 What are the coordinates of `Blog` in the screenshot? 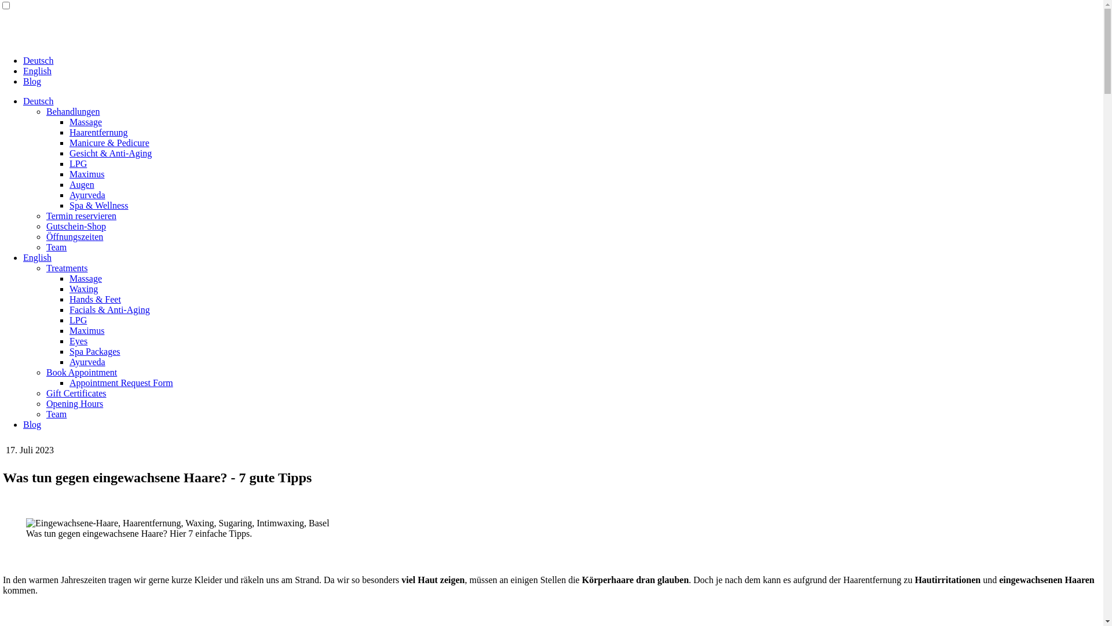 It's located at (32, 424).